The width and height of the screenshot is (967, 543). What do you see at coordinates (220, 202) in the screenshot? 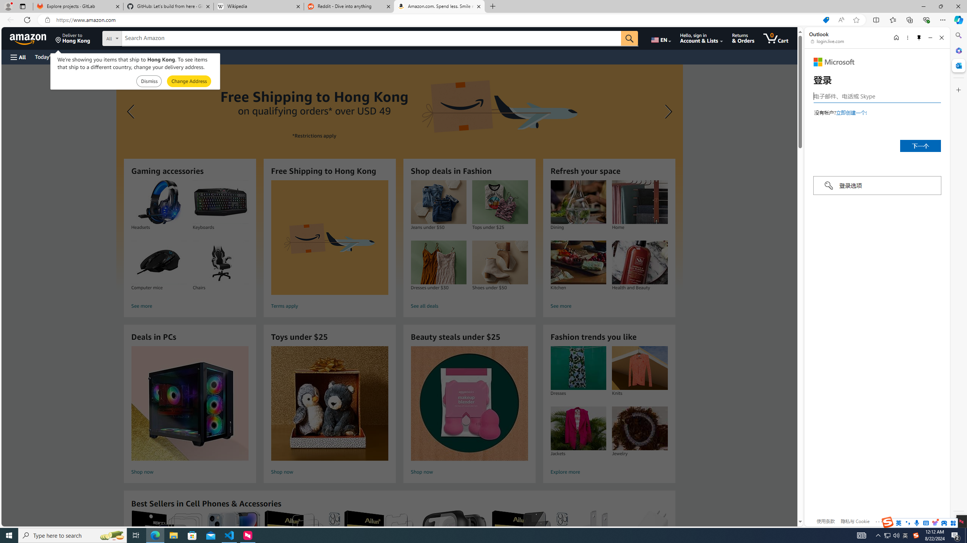
I see `Keyboards` at bounding box center [220, 202].